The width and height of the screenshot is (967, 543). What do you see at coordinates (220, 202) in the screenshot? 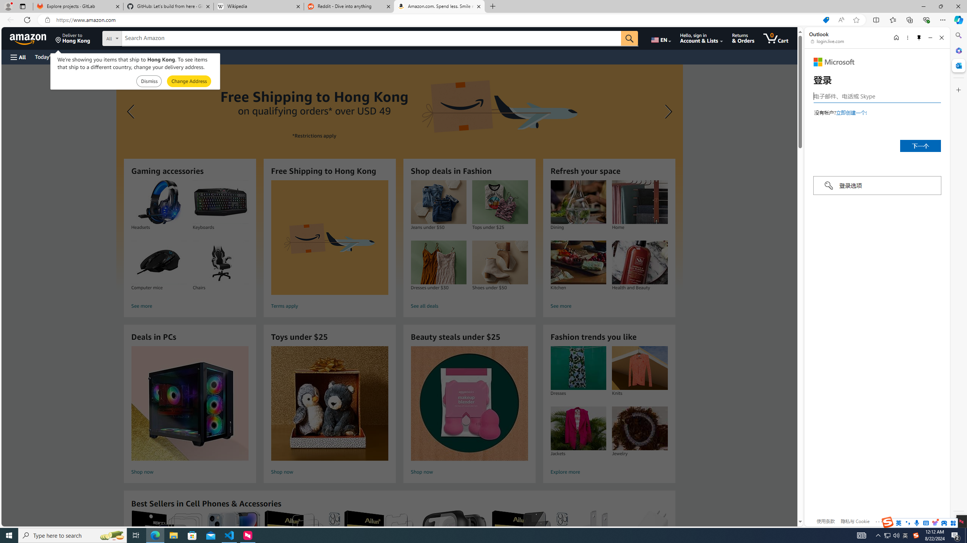
I see `Keyboards` at bounding box center [220, 202].